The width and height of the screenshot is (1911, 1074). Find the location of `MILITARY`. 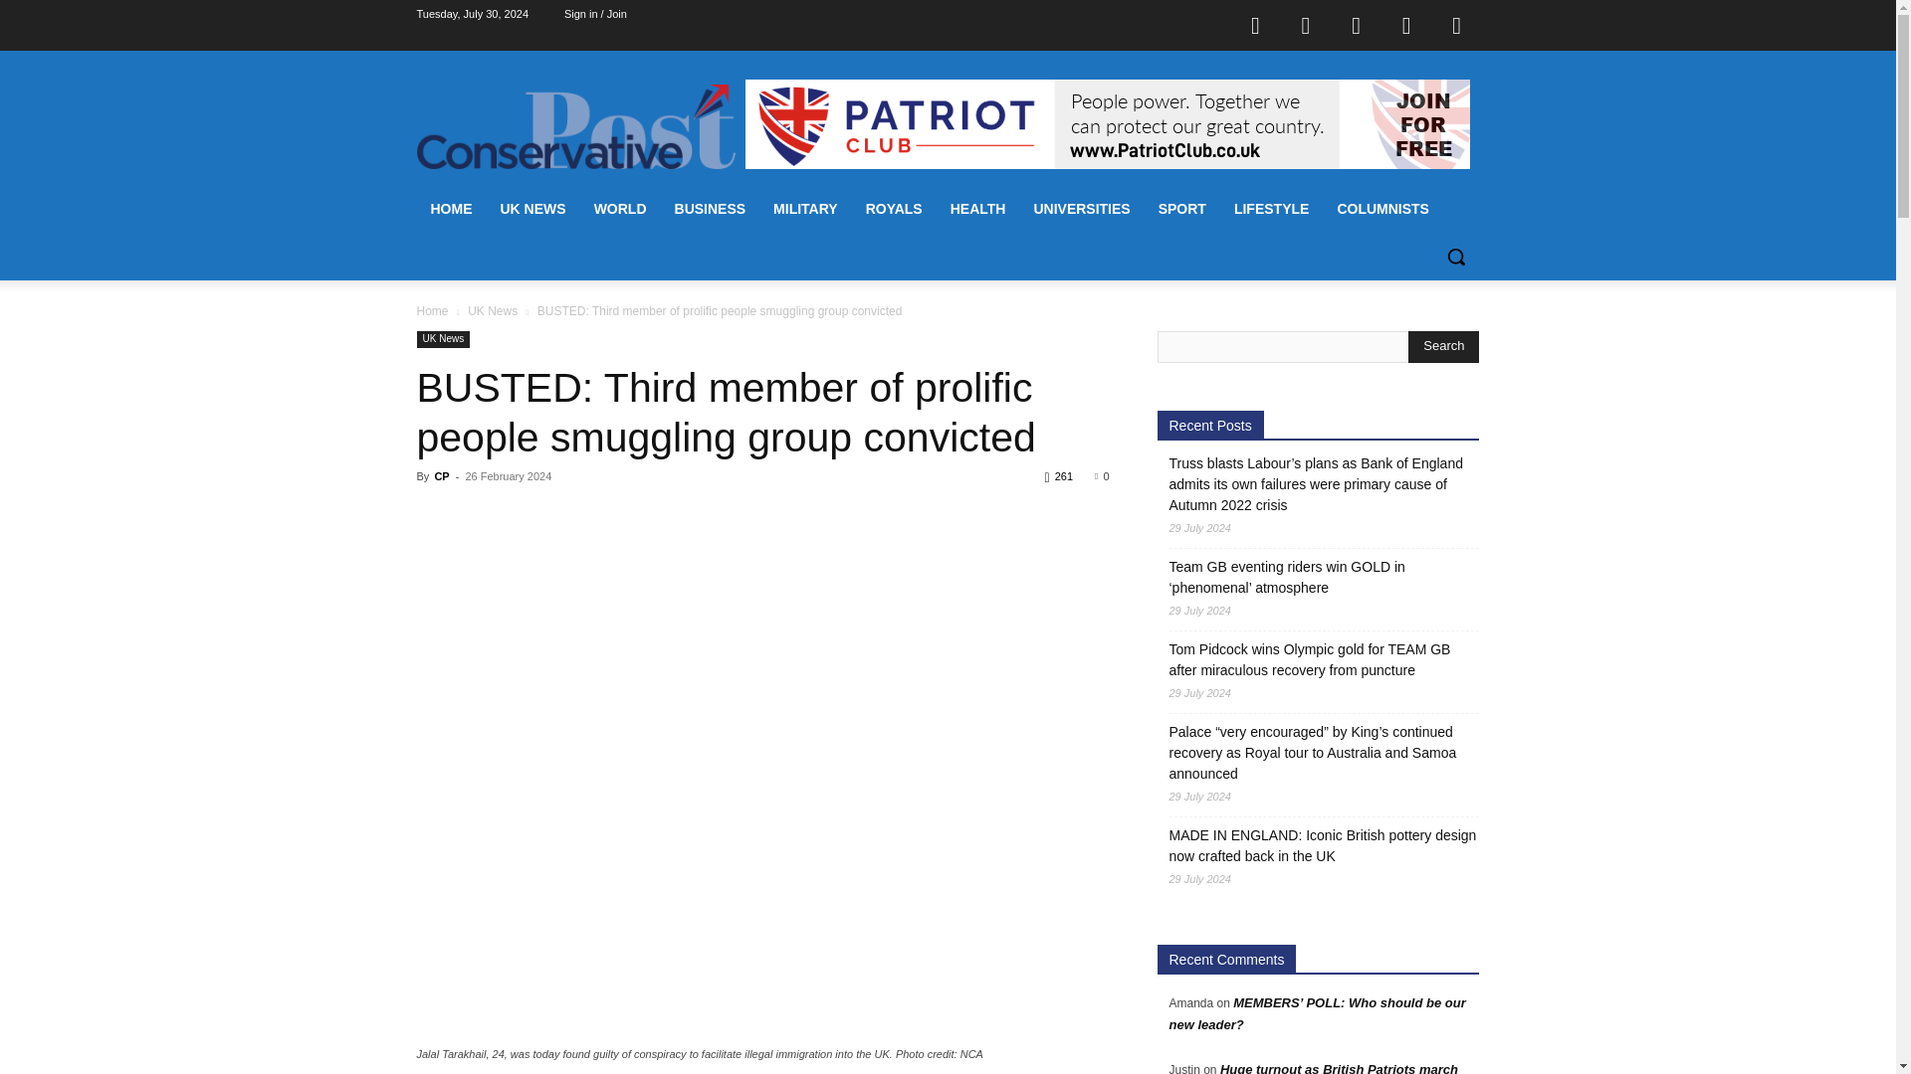

MILITARY is located at coordinates (805, 209).